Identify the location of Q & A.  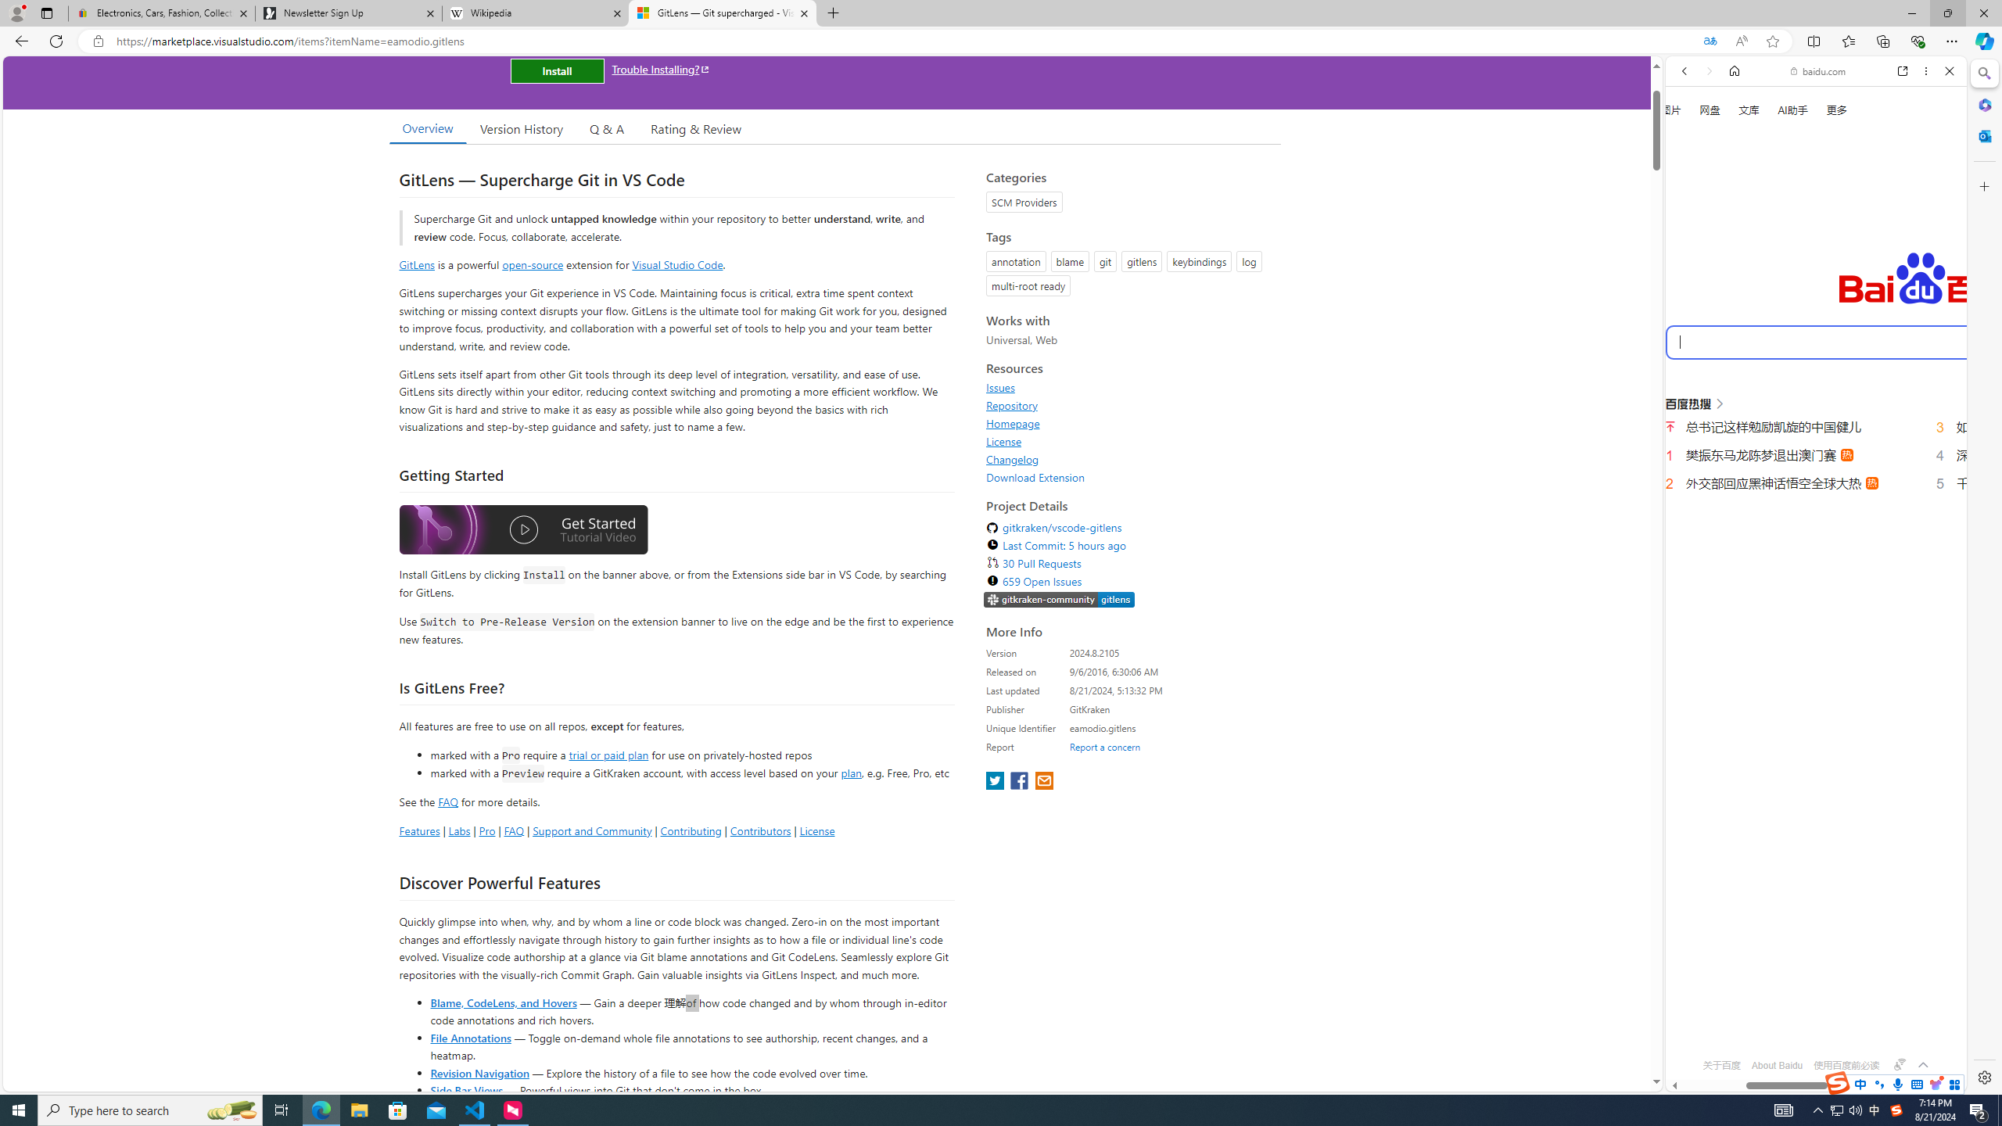
(607, 128).